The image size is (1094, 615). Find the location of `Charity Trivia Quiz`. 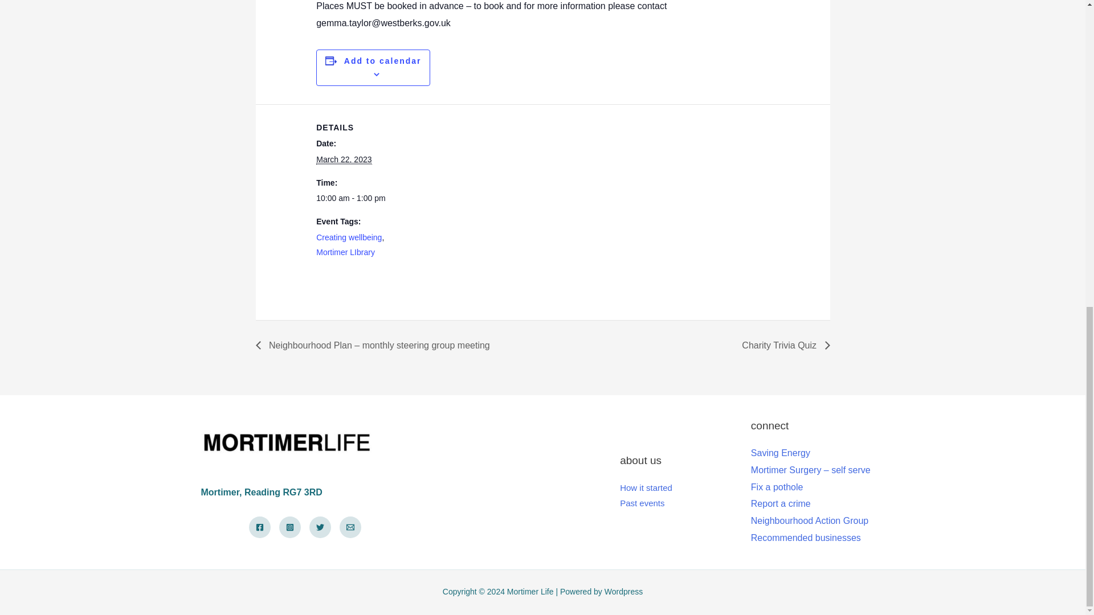

Charity Trivia Quiz is located at coordinates (782, 345).